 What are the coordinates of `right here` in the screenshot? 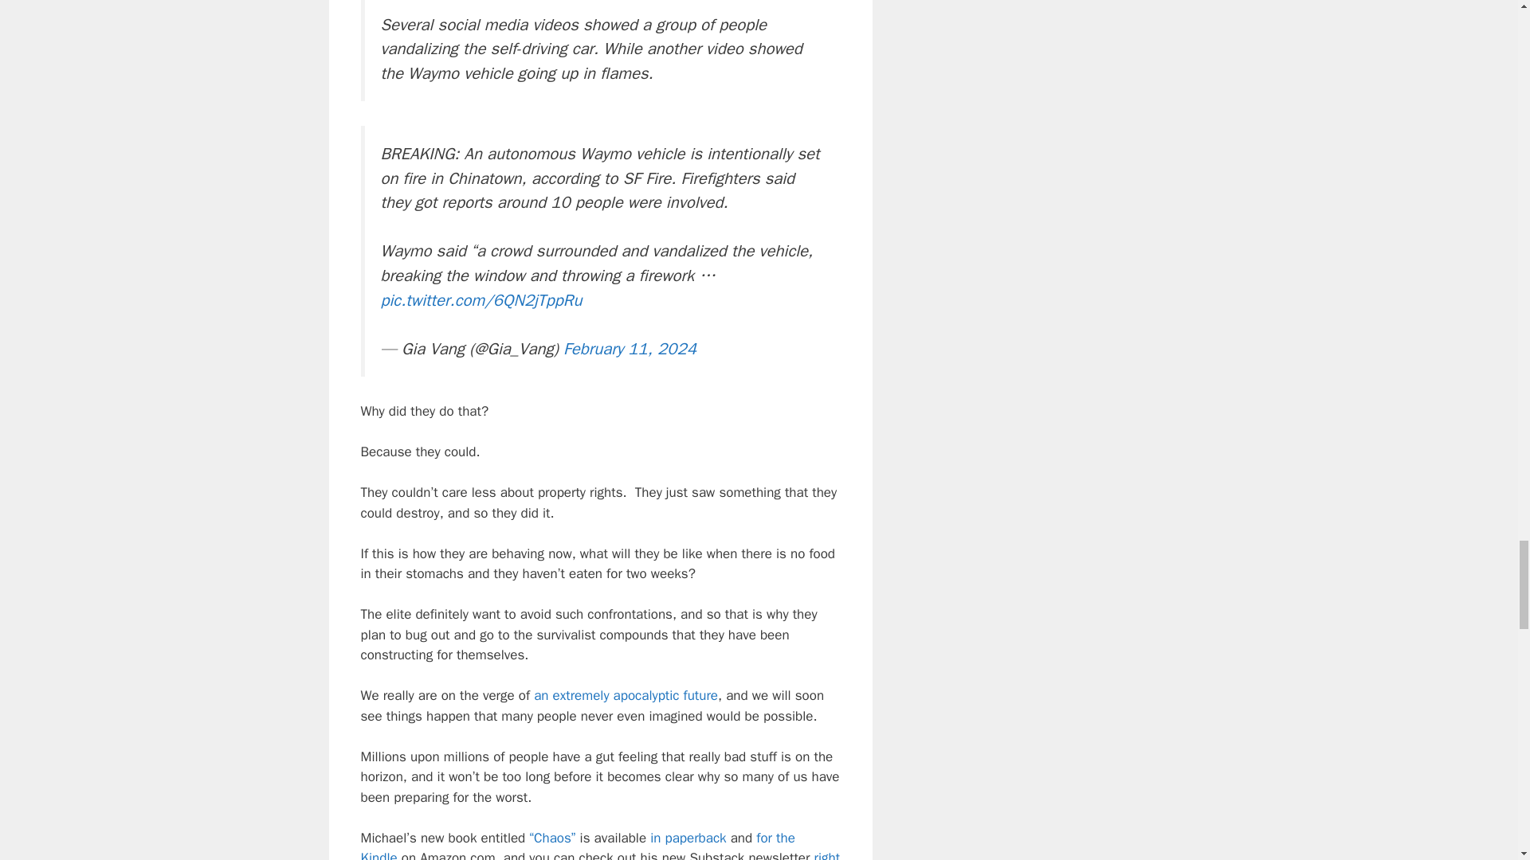 It's located at (599, 855).